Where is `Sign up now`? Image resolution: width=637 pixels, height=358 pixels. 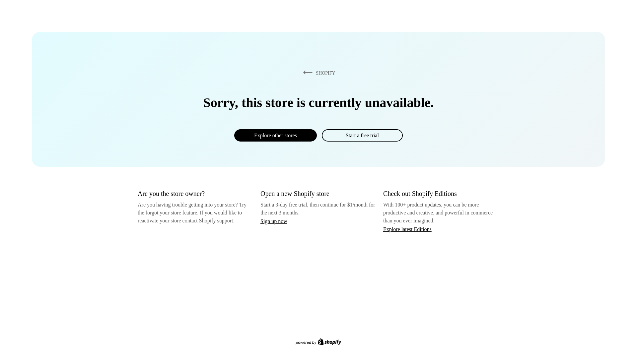
Sign up now is located at coordinates (274, 221).